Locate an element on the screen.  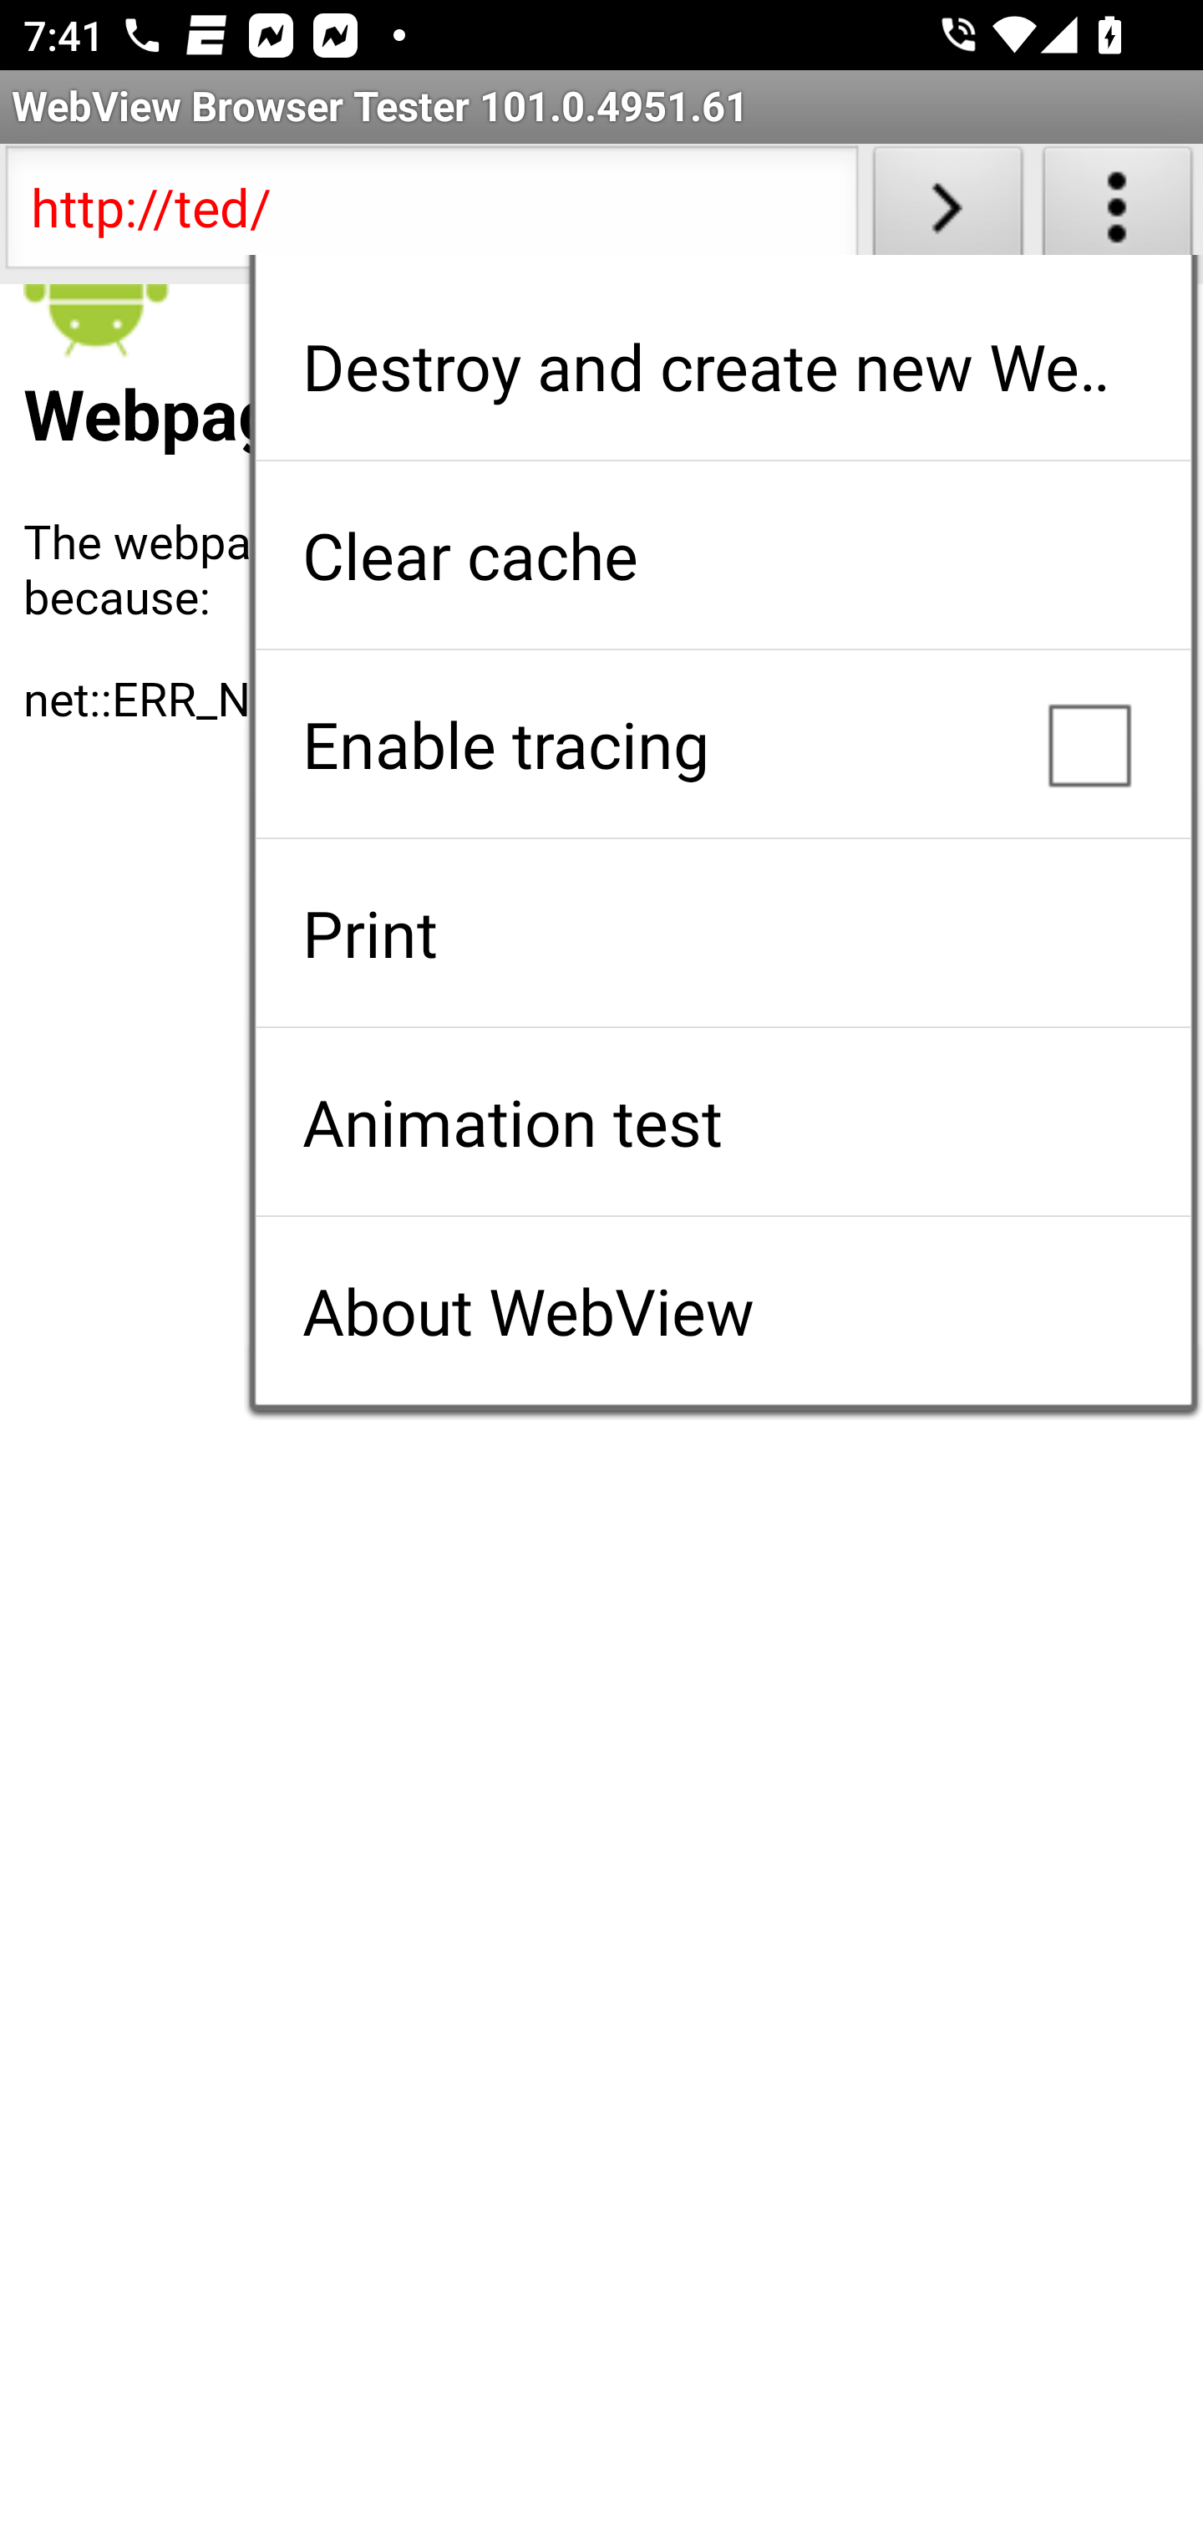
Print is located at coordinates (723, 933).